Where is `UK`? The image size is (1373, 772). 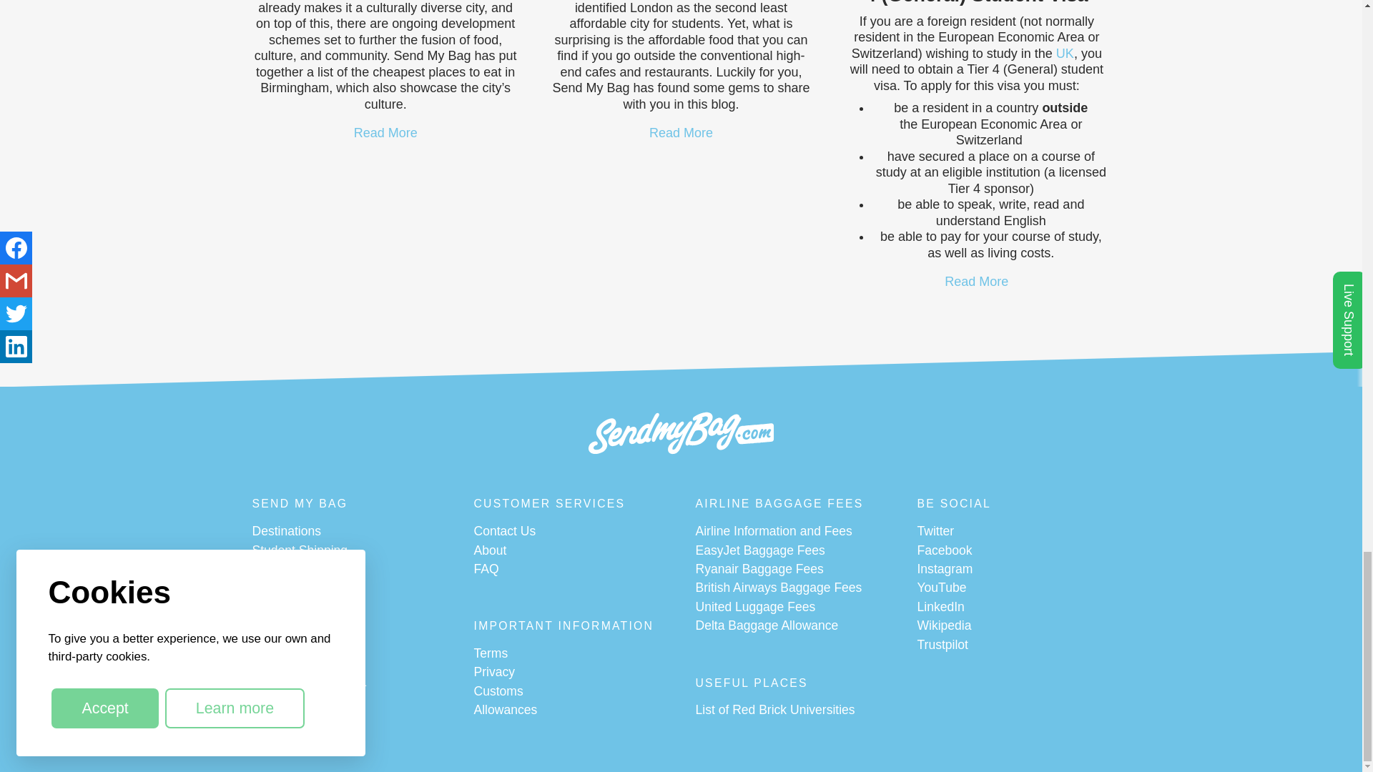
UK is located at coordinates (1064, 53).